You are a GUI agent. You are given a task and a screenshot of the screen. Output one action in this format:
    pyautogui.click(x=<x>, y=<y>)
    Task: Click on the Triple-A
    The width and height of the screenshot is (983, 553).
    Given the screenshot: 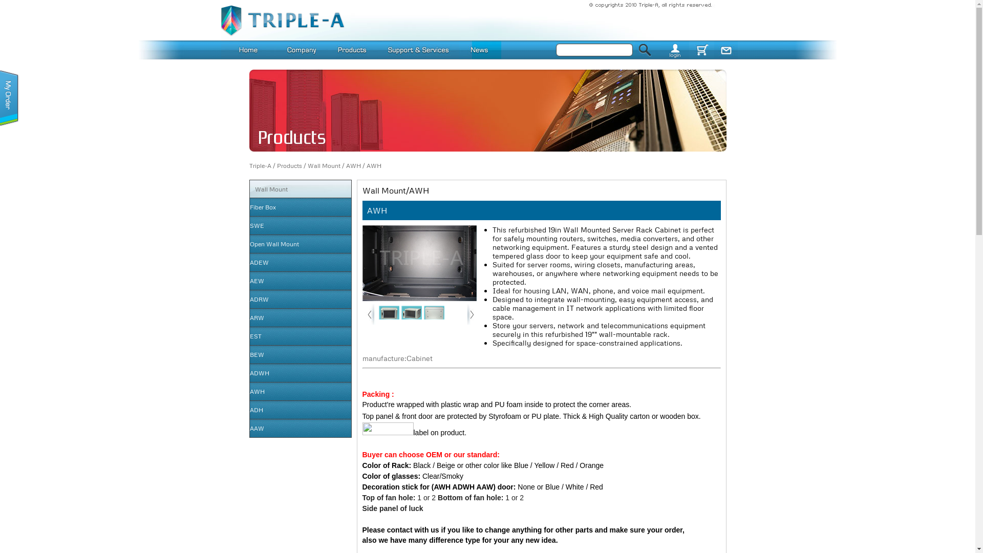 What is the action you would take?
    pyautogui.click(x=260, y=166)
    